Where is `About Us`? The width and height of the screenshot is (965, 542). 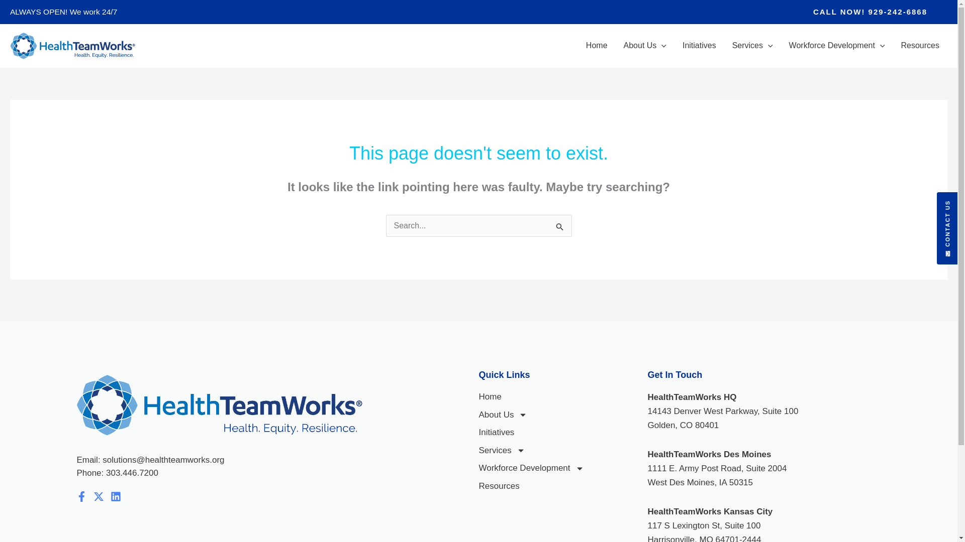 About Us is located at coordinates (645, 46).